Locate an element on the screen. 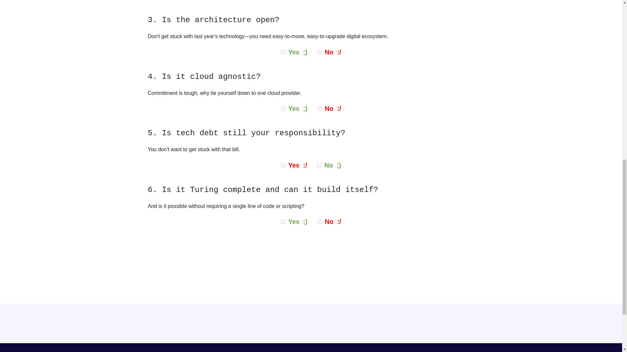 This screenshot has height=352, width=627. Yes is located at coordinates (283, 222).